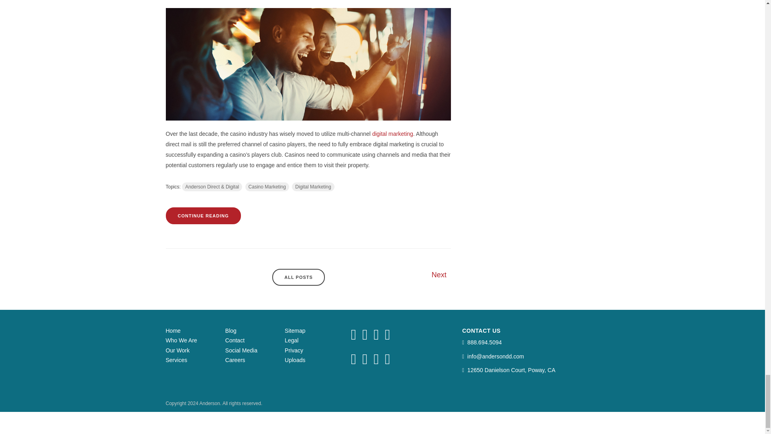  I want to click on Who We Are, so click(181, 340).